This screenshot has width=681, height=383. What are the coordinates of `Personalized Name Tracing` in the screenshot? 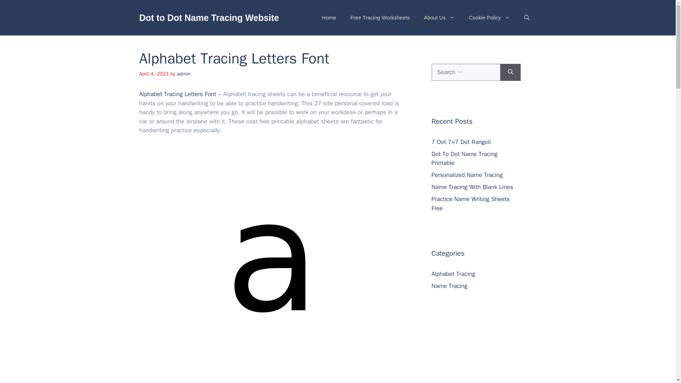 It's located at (467, 175).